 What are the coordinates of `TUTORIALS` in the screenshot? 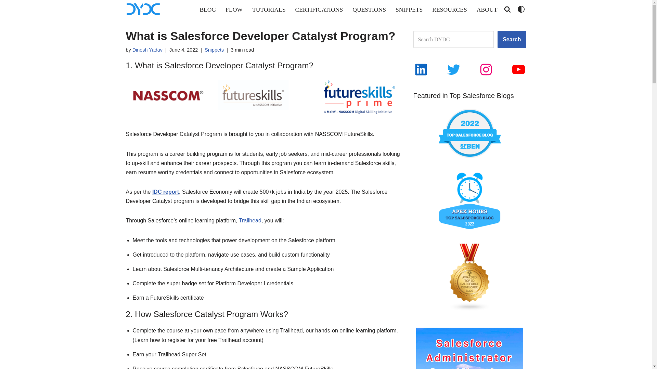 It's located at (269, 9).